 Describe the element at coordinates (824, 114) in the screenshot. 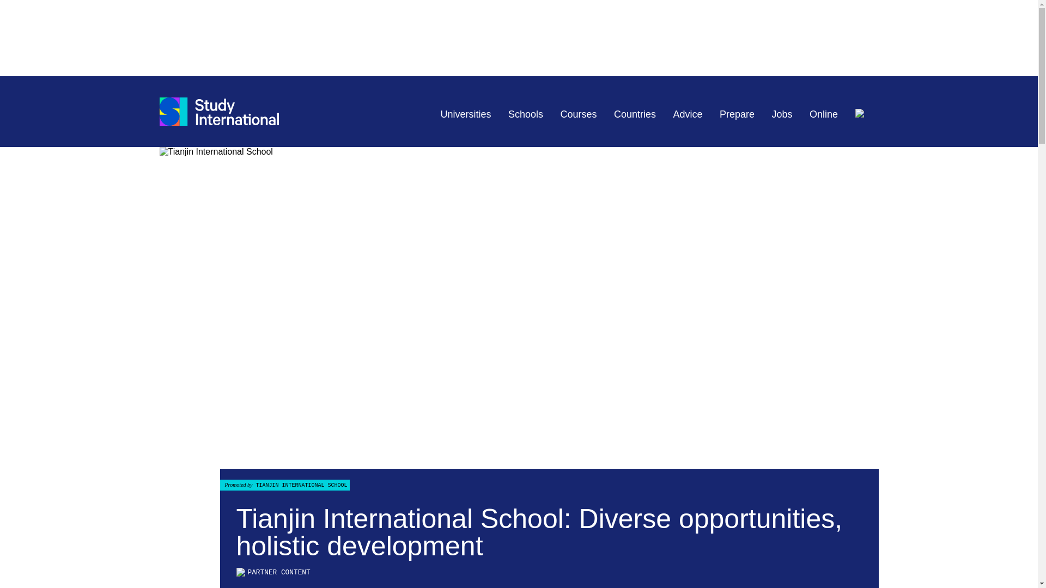

I see `Online` at that location.